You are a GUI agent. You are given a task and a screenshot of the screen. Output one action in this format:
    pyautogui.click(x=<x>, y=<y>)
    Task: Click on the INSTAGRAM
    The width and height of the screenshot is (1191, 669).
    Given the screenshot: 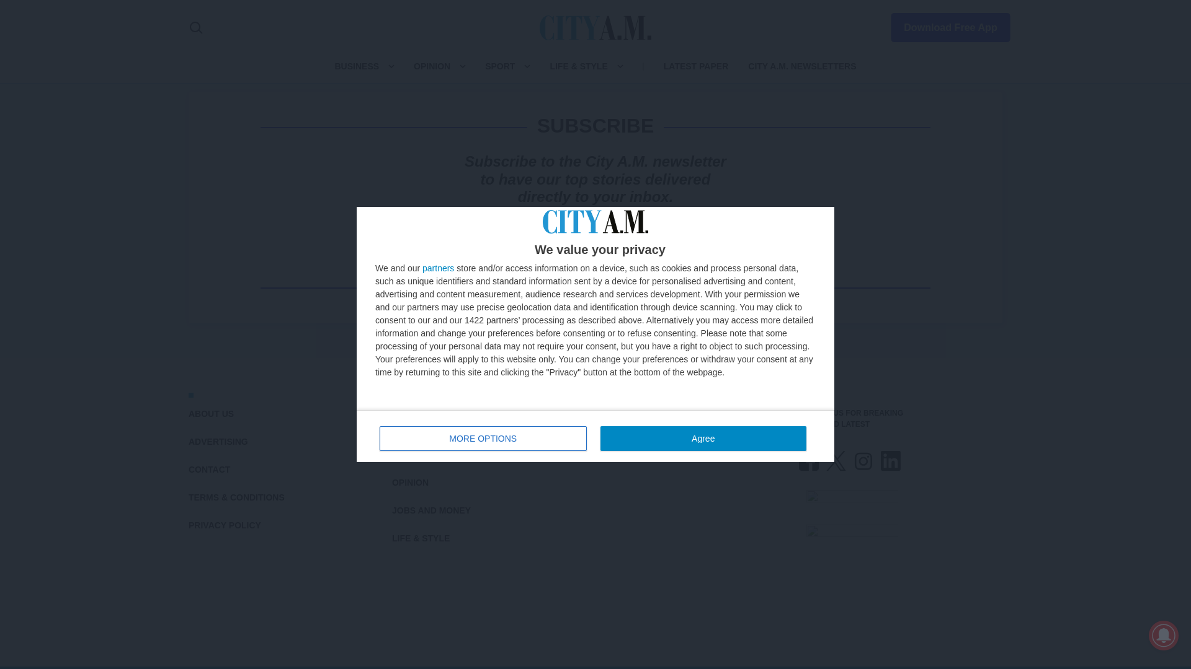 What is the action you would take?
    pyautogui.click(x=863, y=461)
    